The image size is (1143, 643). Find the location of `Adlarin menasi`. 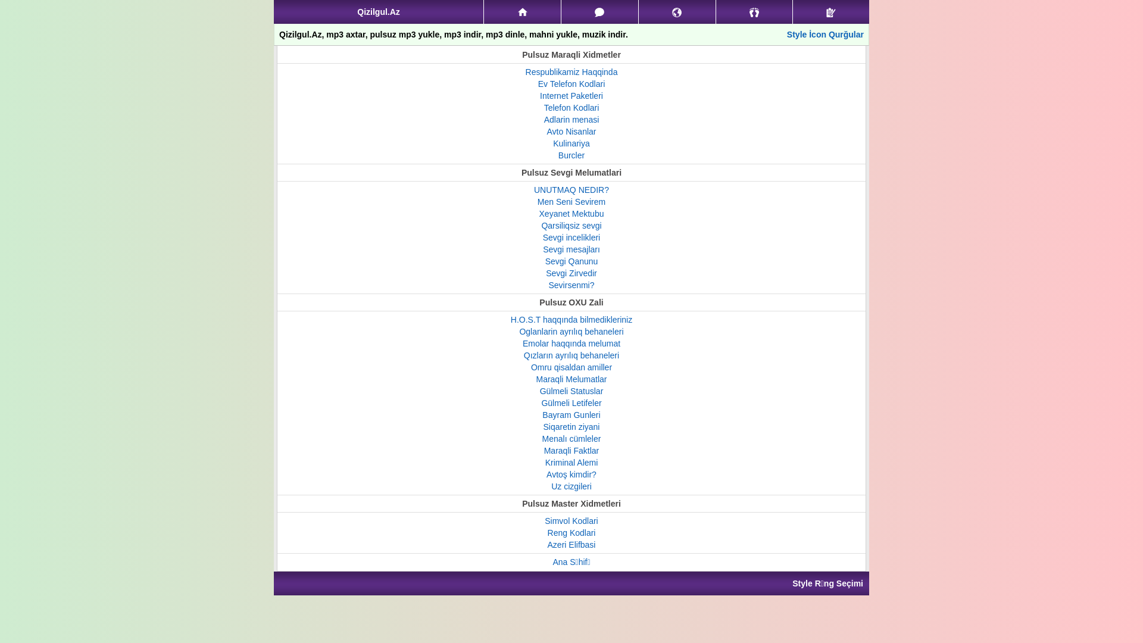

Adlarin menasi is located at coordinates (571, 120).